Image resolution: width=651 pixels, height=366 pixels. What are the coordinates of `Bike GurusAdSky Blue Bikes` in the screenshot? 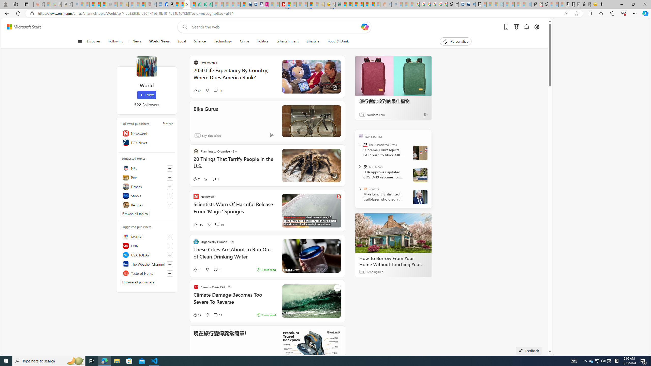 It's located at (267, 121).